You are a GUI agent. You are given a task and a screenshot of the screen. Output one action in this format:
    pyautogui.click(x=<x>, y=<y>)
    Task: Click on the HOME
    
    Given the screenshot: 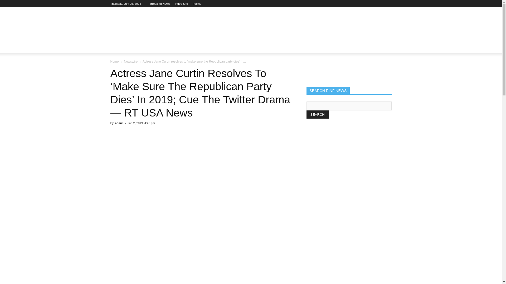 What is the action you would take?
    pyautogui.click(x=119, y=47)
    